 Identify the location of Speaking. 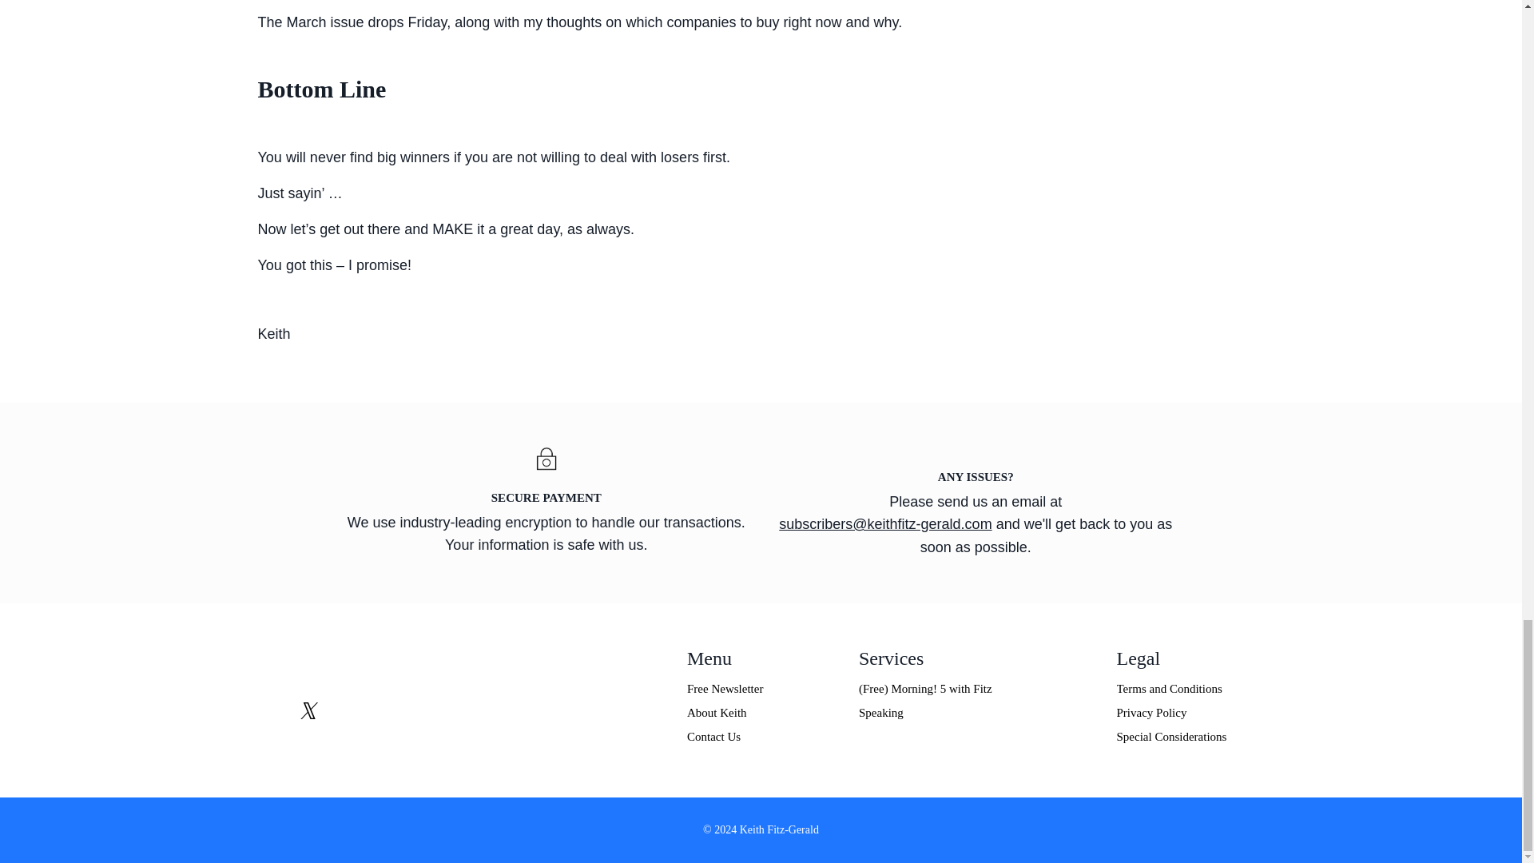
(968, 713).